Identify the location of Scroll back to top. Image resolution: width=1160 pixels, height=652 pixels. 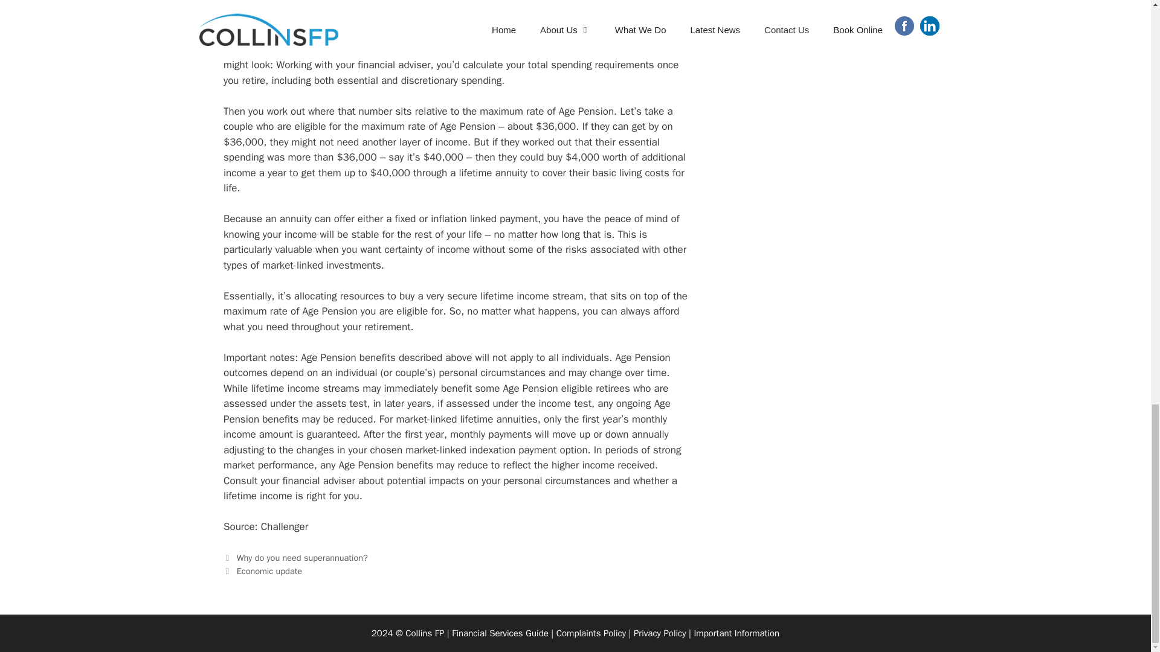
(736, 633).